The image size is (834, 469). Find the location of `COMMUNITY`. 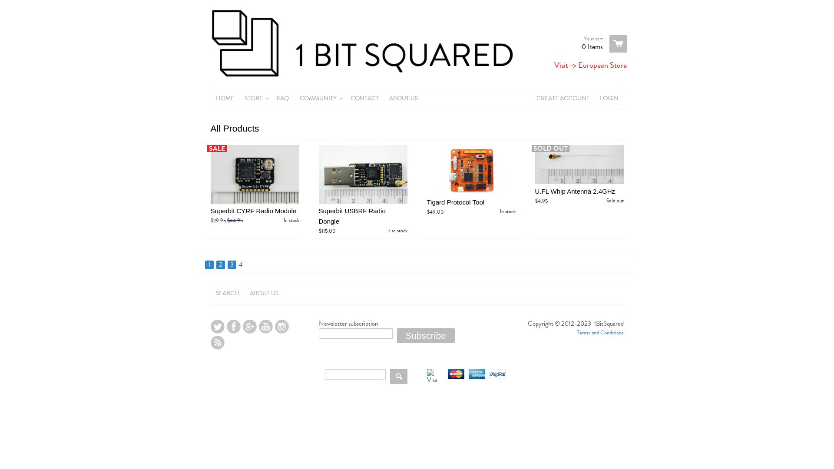

COMMUNITY is located at coordinates (320, 99).